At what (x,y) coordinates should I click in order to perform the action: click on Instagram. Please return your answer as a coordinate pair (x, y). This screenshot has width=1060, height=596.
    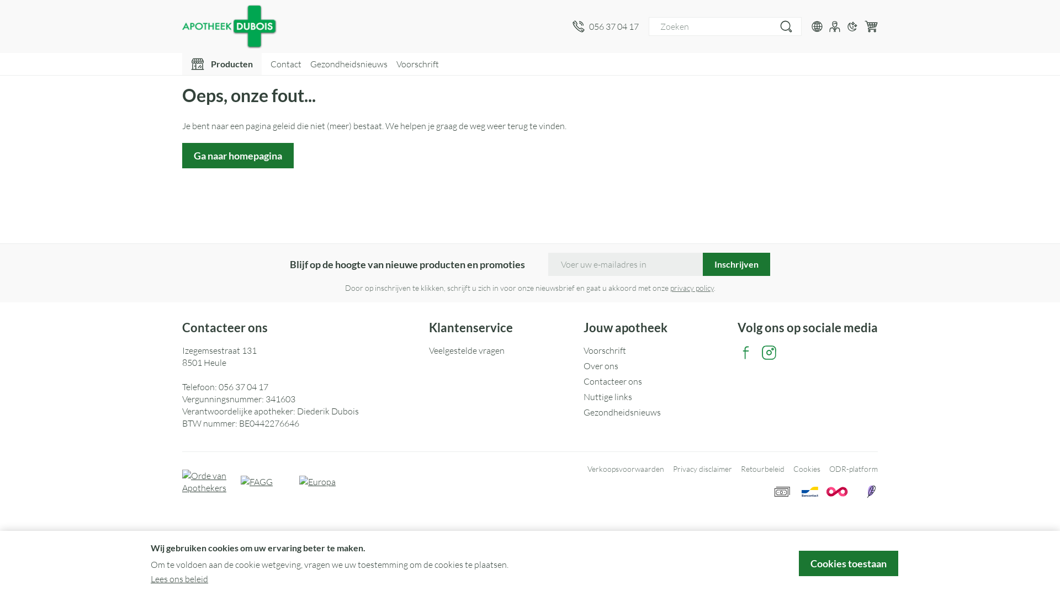
    Looking at the image, I should click on (769, 352).